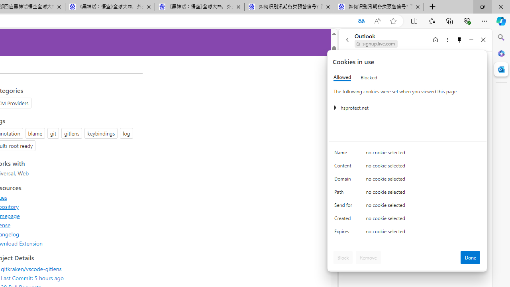  What do you see at coordinates (344, 234) in the screenshot?
I see `Expires` at bounding box center [344, 234].